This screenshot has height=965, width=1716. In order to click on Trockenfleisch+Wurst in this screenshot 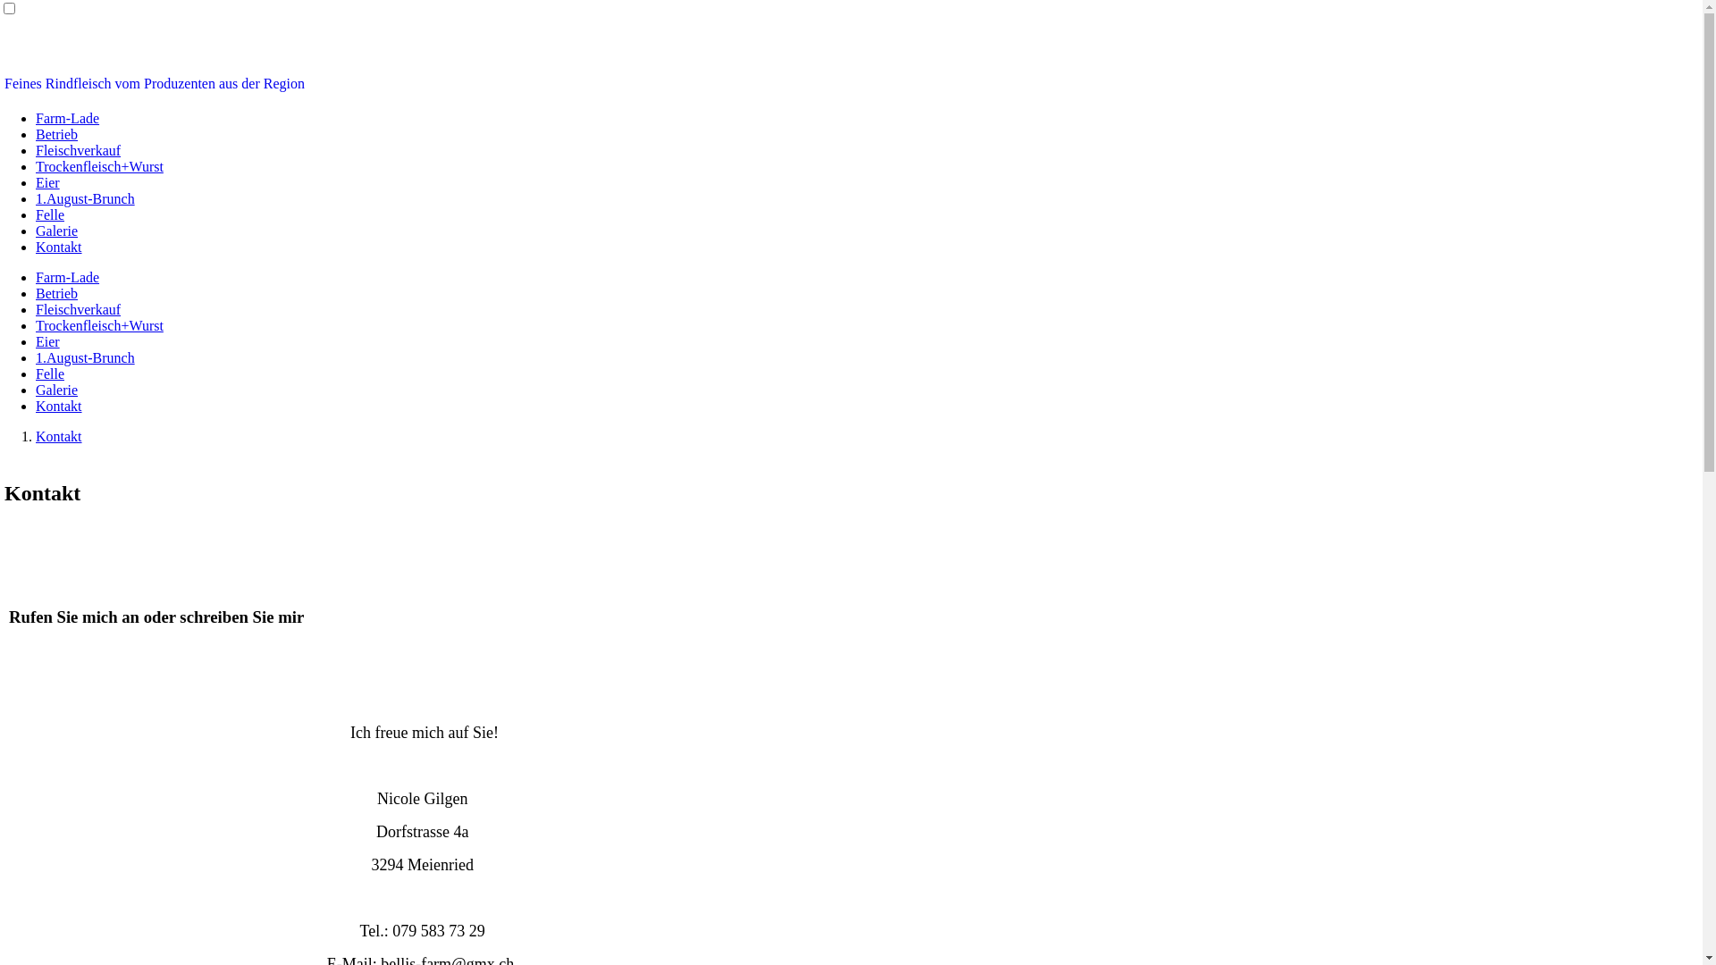, I will do `click(100, 325)`.